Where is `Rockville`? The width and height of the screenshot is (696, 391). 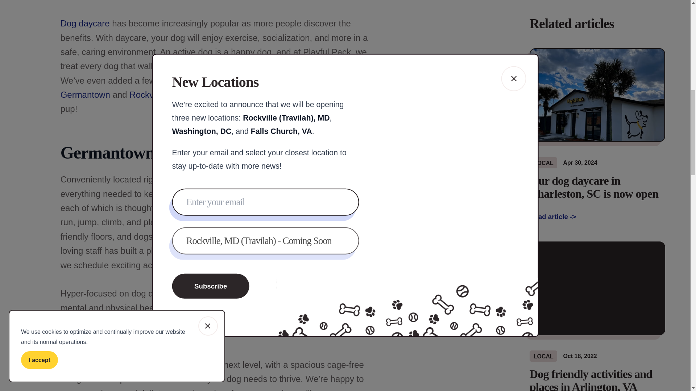
Rockville is located at coordinates (147, 95).